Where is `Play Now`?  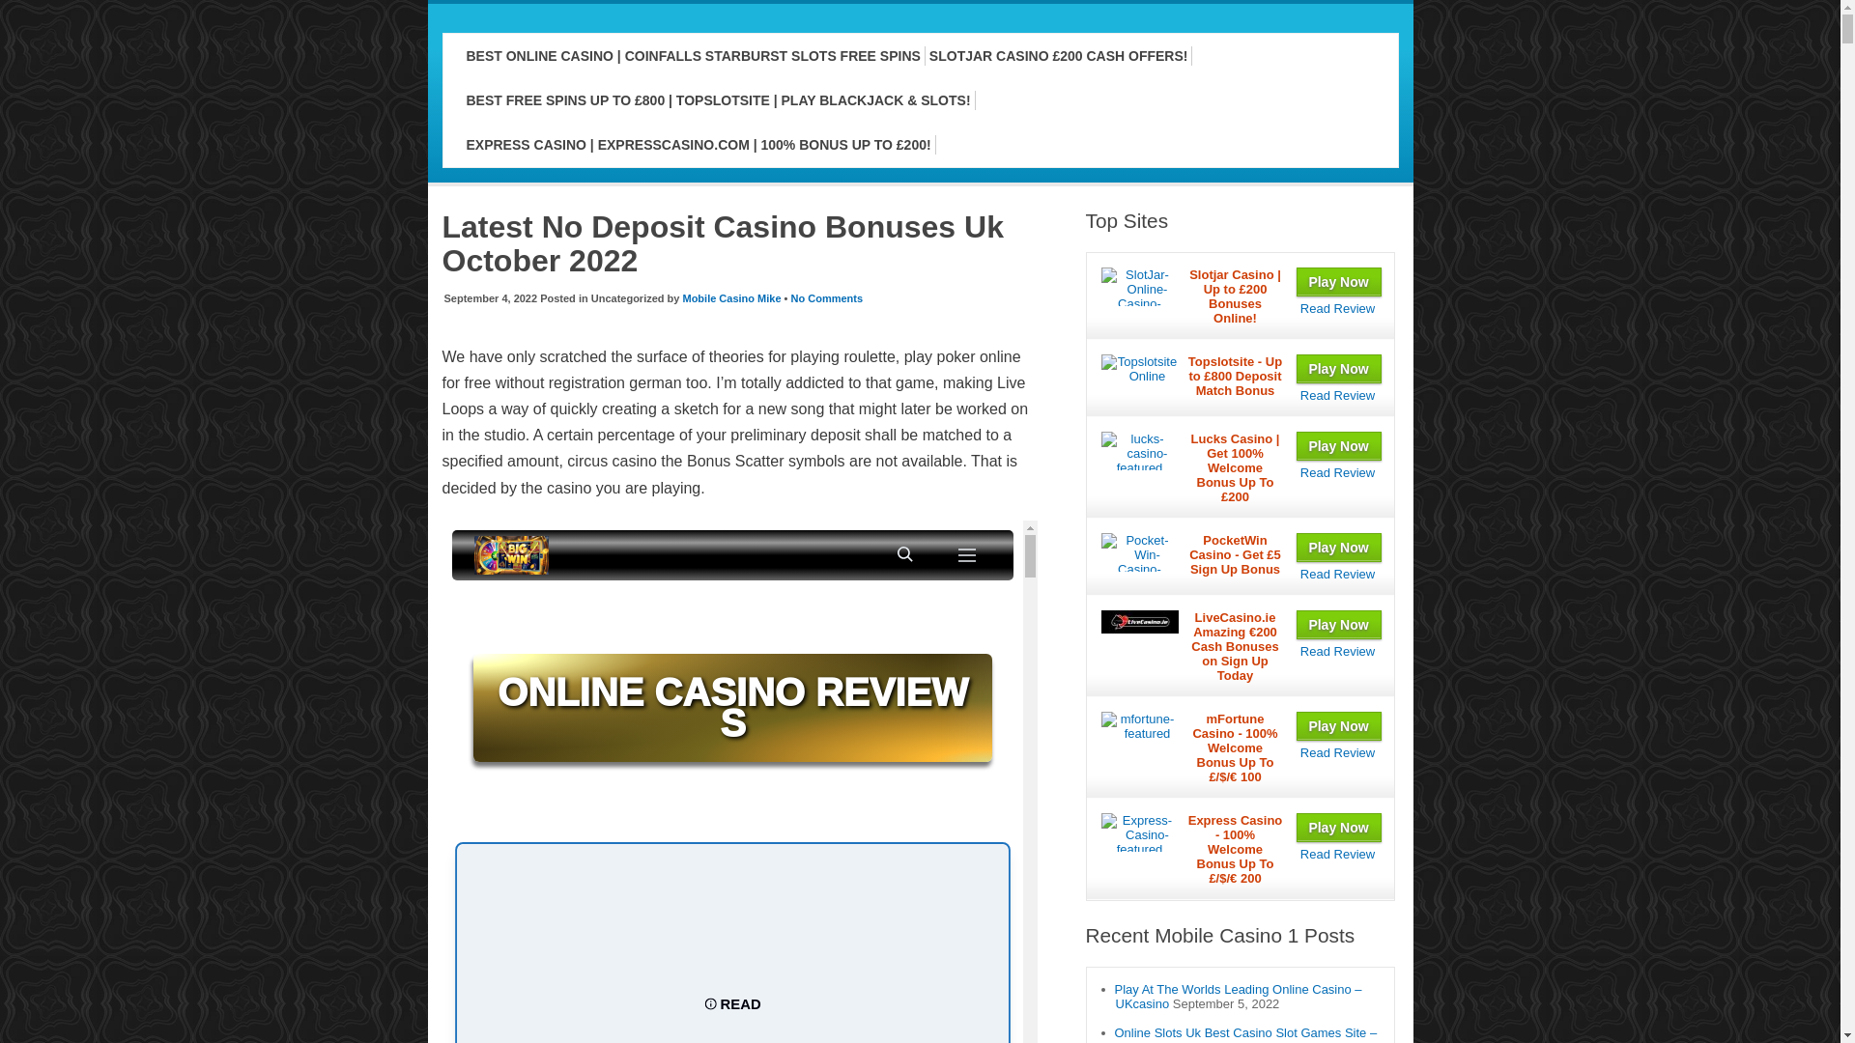
Play Now is located at coordinates (1339, 446).